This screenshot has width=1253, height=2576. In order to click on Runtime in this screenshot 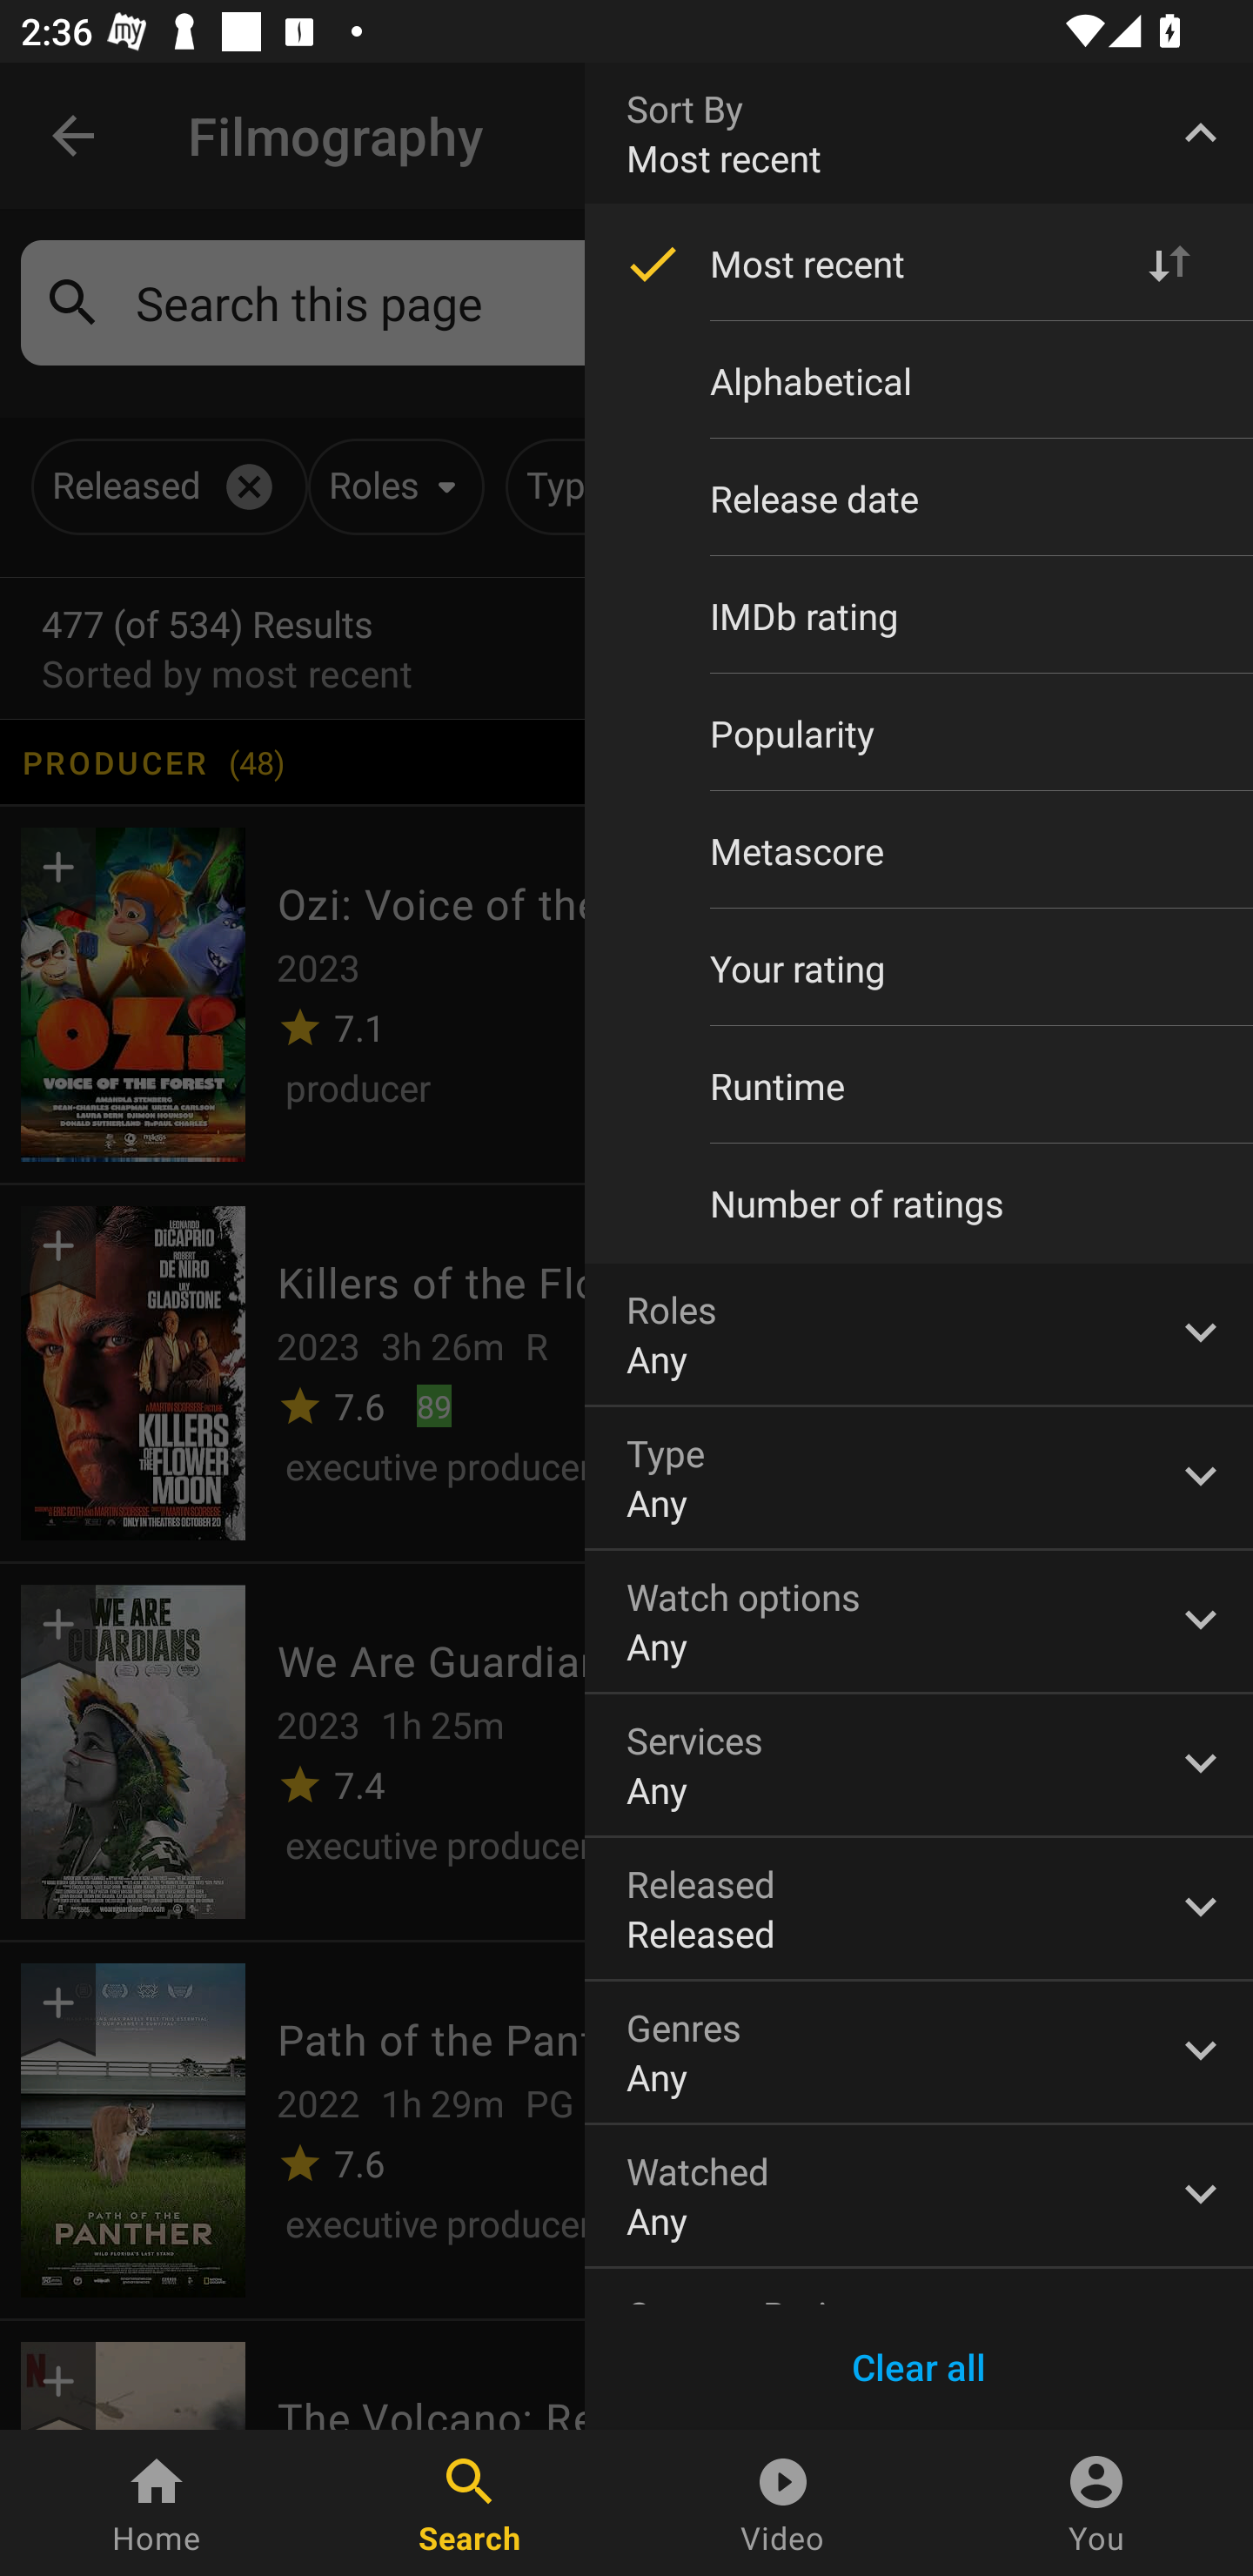, I will do `click(919, 1086)`.